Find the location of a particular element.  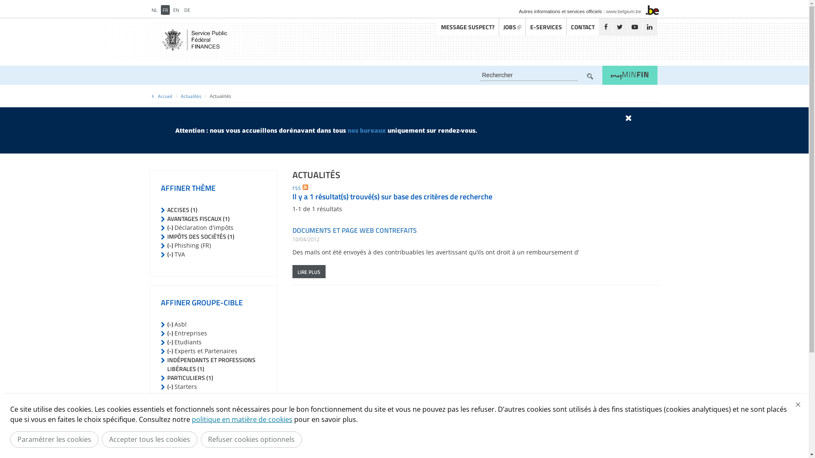

CONTACT is located at coordinates (582, 27).